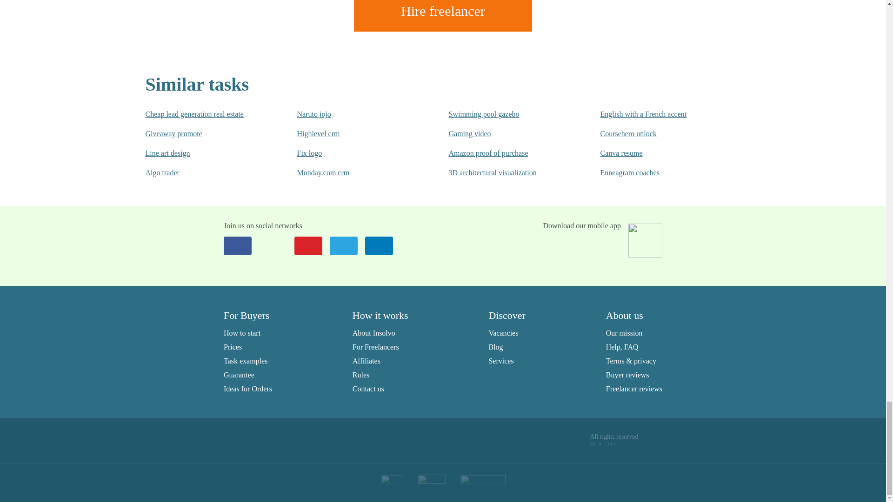 The width and height of the screenshot is (893, 502). What do you see at coordinates (353, 134) in the screenshot?
I see `Highlevel crm` at bounding box center [353, 134].